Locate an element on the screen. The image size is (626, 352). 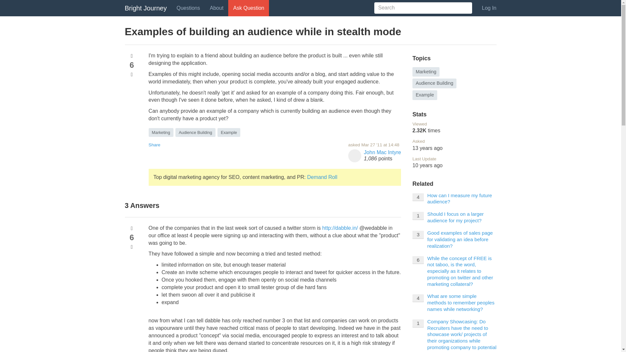
You need to be logged in to vote is located at coordinates (132, 56).